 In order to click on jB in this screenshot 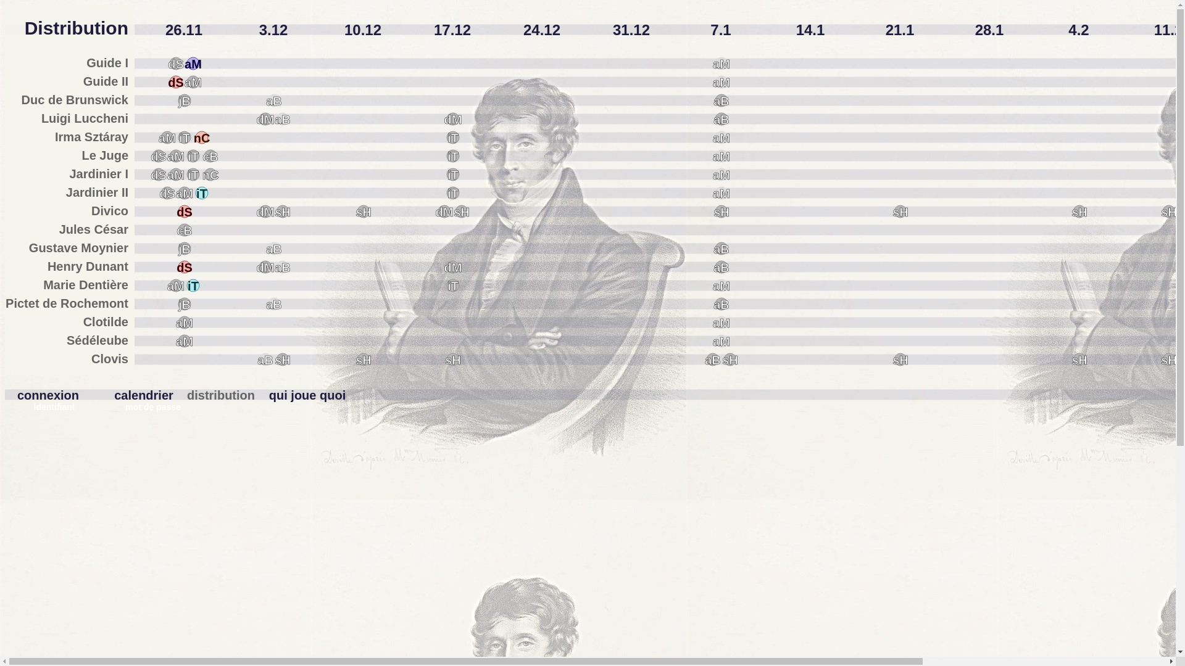, I will do `click(185, 305)`.